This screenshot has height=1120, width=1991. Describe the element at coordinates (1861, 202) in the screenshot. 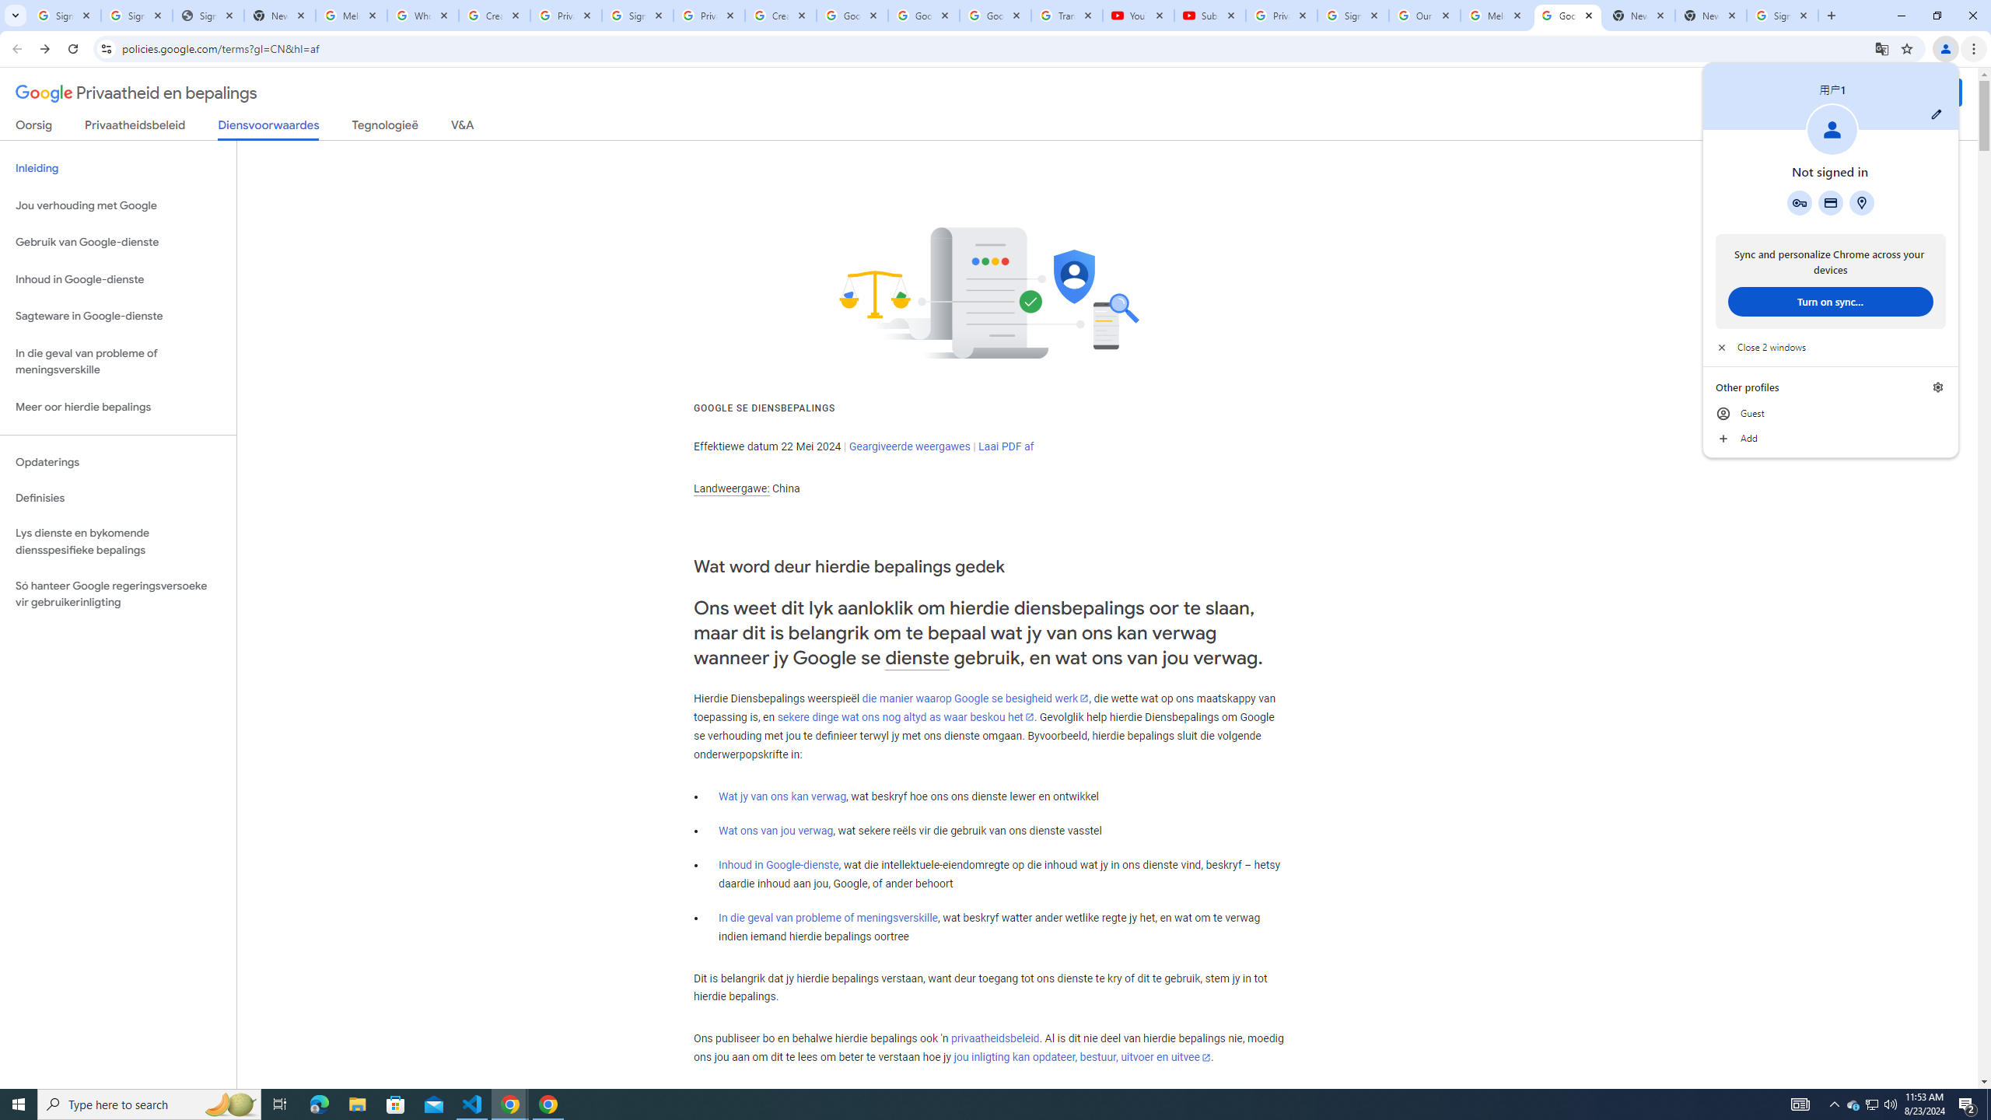

I see `Addresses and more` at that location.